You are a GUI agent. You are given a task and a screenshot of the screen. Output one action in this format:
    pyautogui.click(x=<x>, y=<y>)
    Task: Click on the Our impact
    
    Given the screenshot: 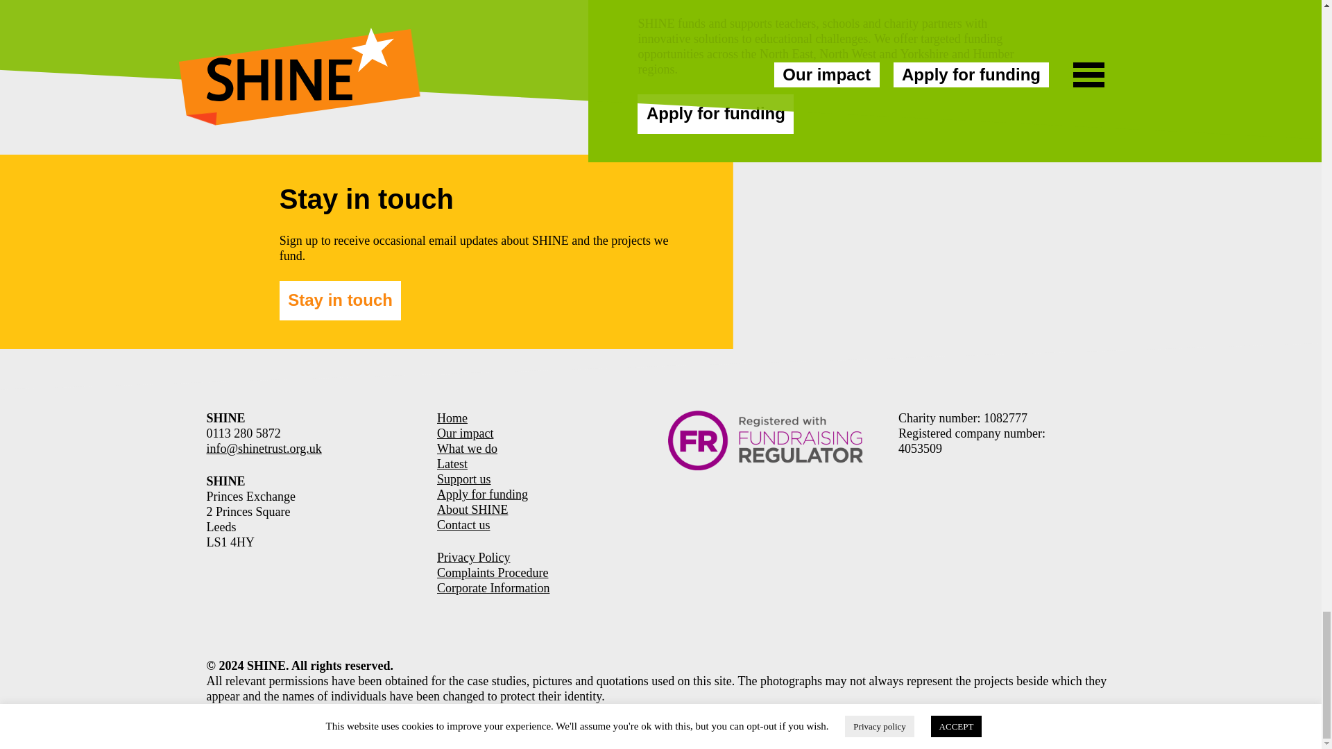 What is the action you would take?
    pyautogui.click(x=465, y=433)
    